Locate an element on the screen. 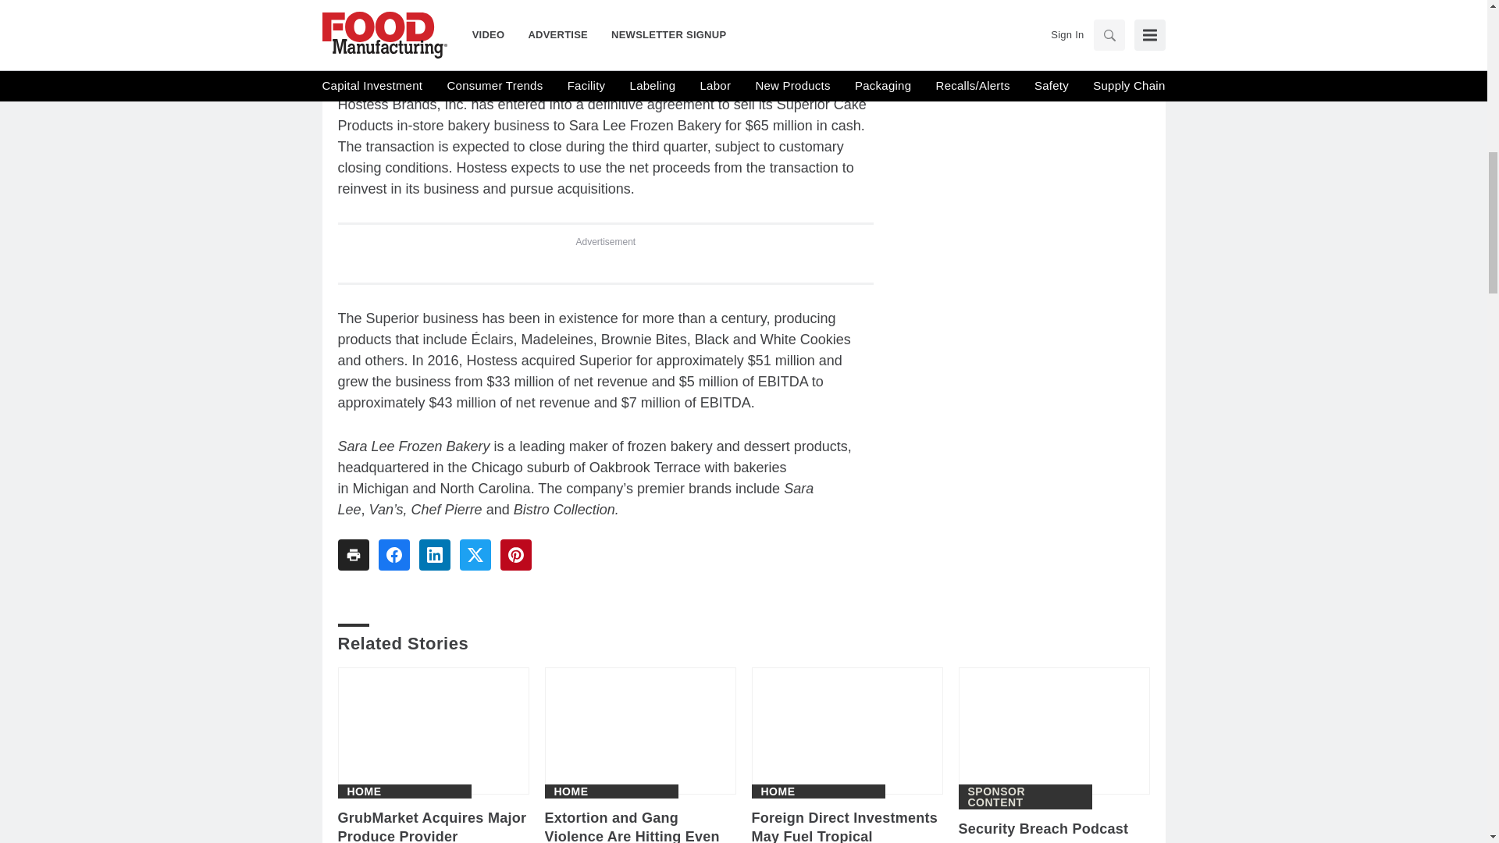  Share To linkedin is located at coordinates (434, 555).